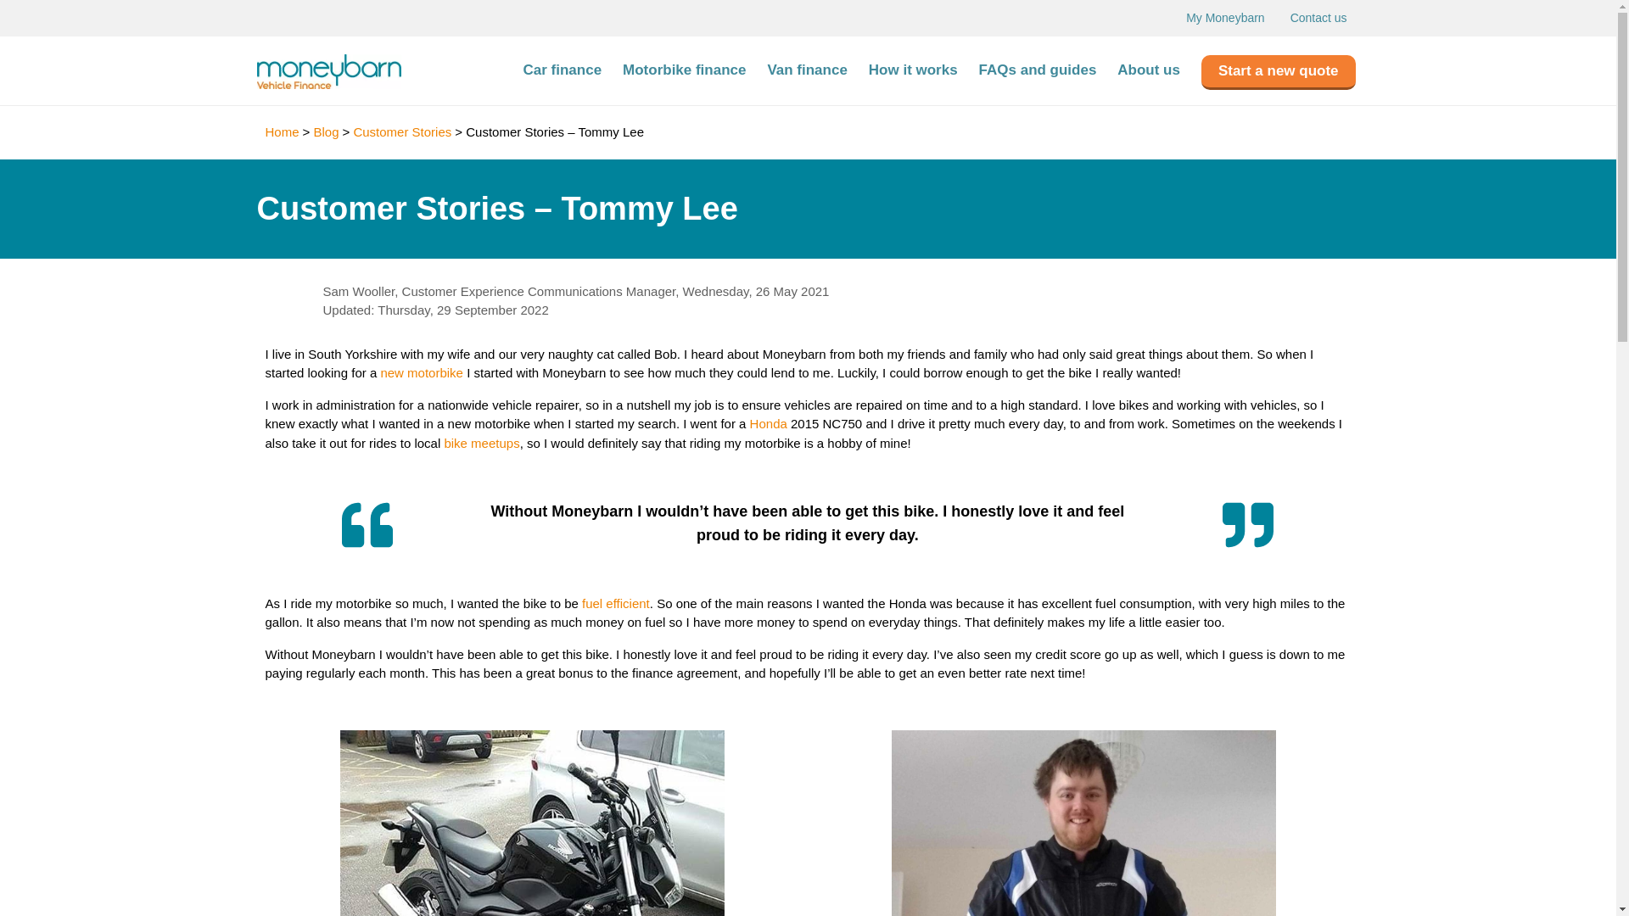 The image size is (1629, 916). What do you see at coordinates (684, 70) in the screenshot?
I see `Motorbike finance` at bounding box center [684, 70].